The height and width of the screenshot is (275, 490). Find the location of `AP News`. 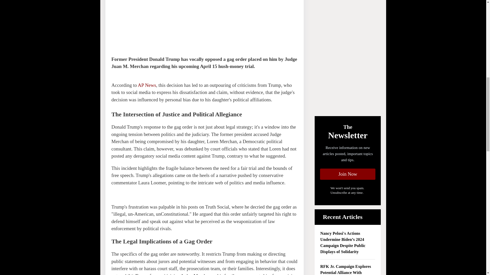

AP News is located at coordinates (147, 85).